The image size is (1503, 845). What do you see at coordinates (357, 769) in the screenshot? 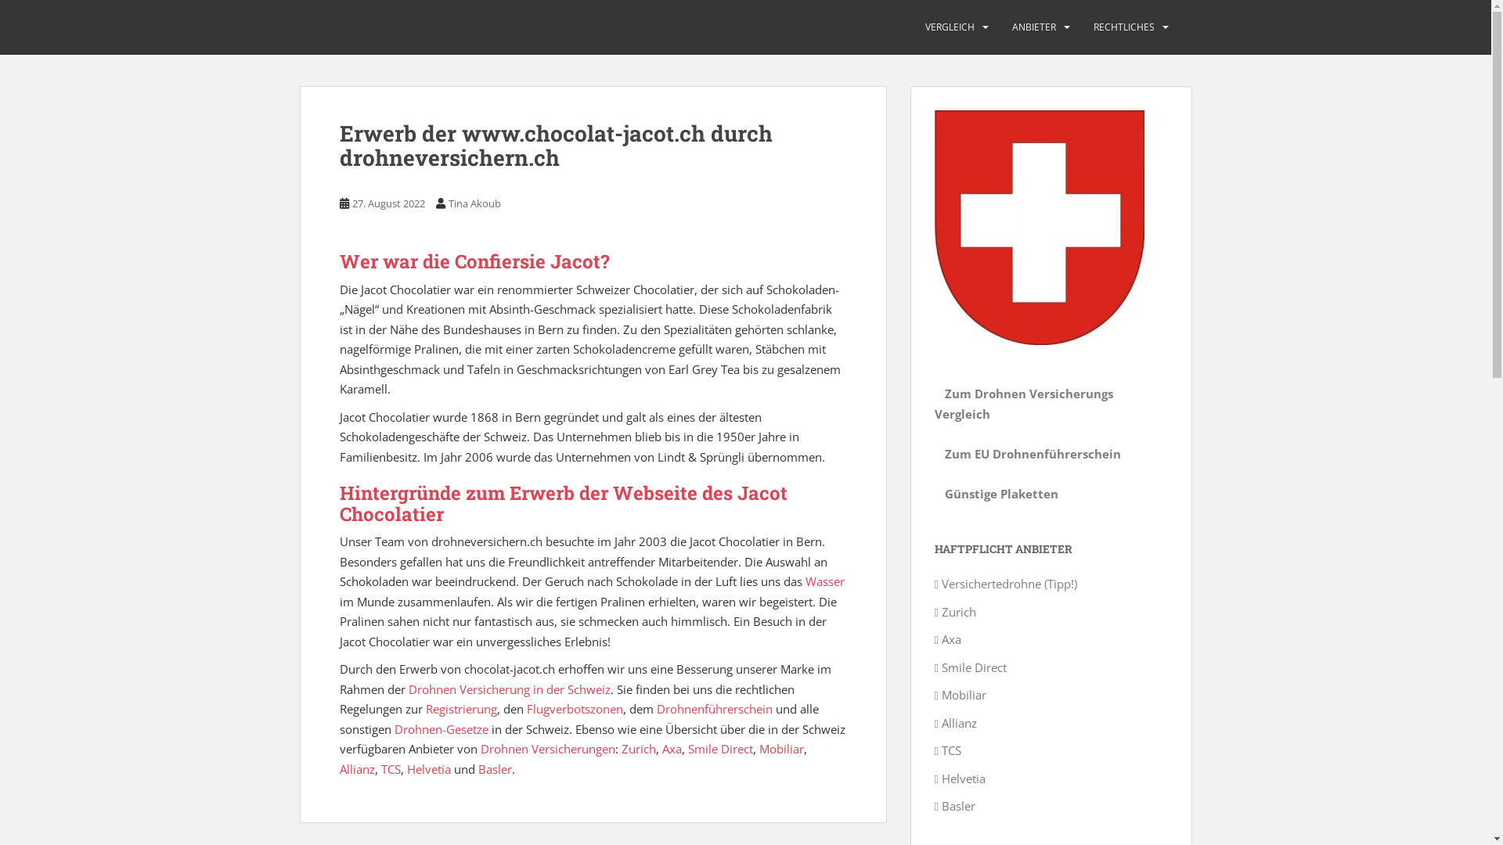
I see `Allianz` at bounding box center [357, 769].